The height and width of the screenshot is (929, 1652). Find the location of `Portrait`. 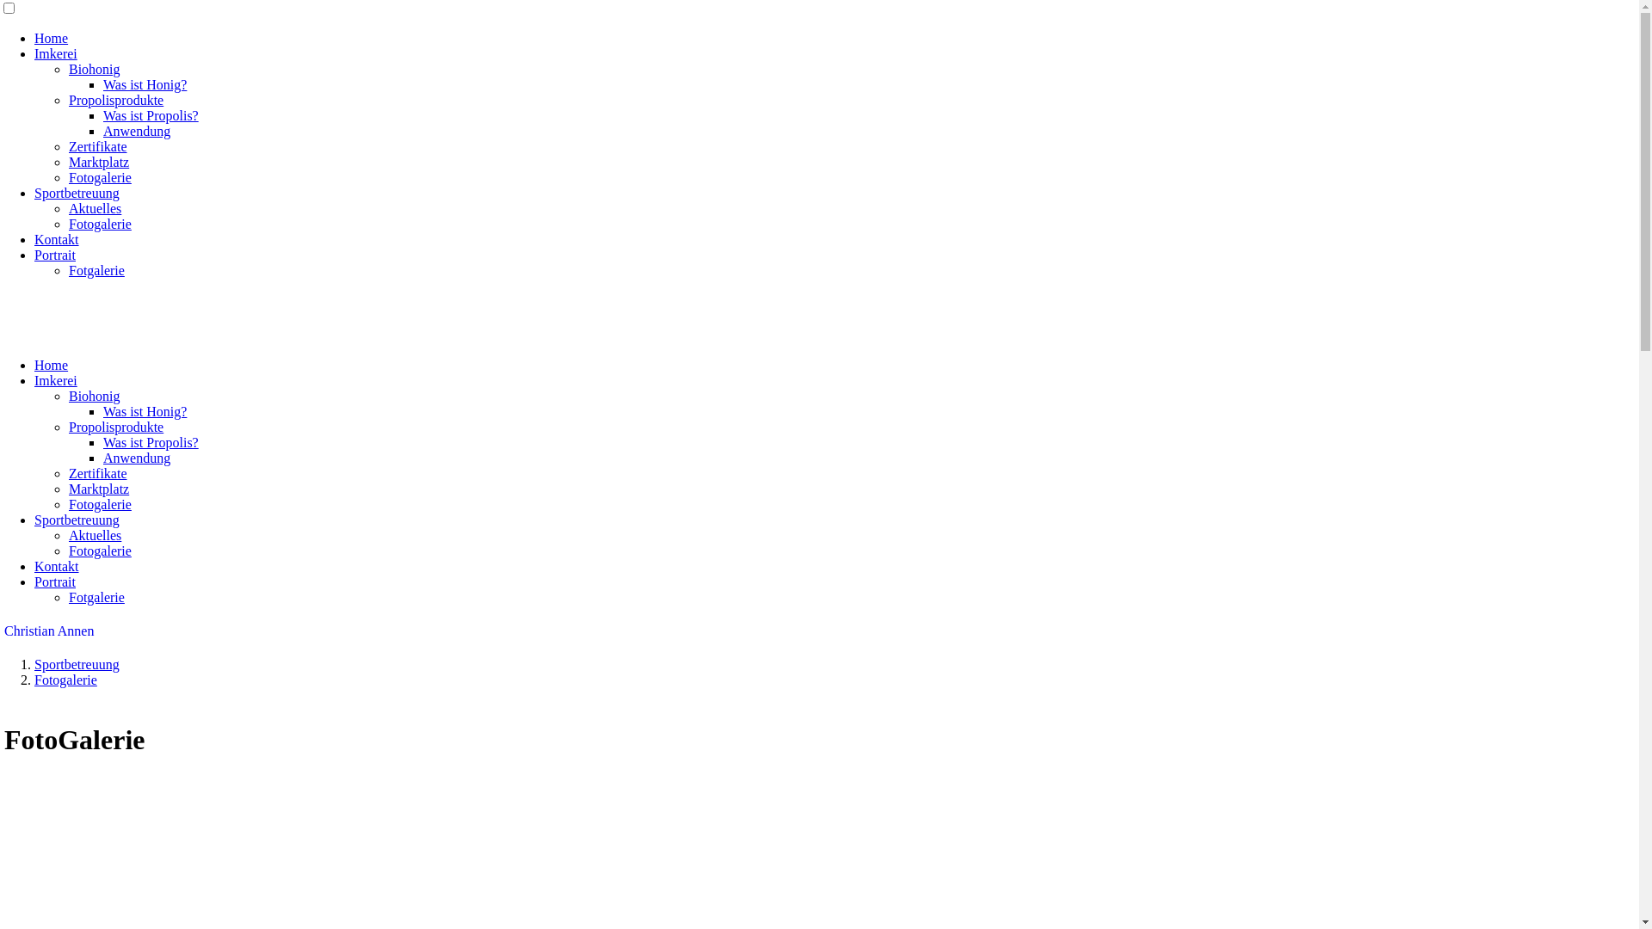

Portrait is located at coordinates (55, 255).